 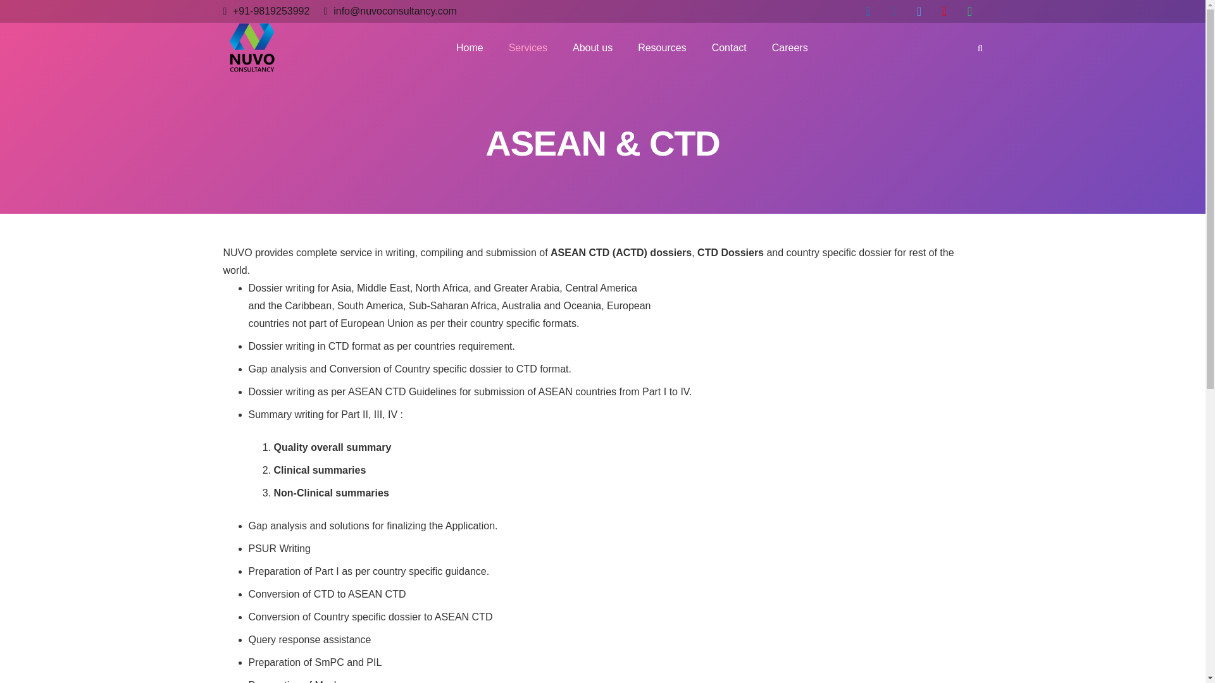 What do you see at coordinates (944, 11) in the screenshot?
I see `YouTube` at bounding box center [944, 11].